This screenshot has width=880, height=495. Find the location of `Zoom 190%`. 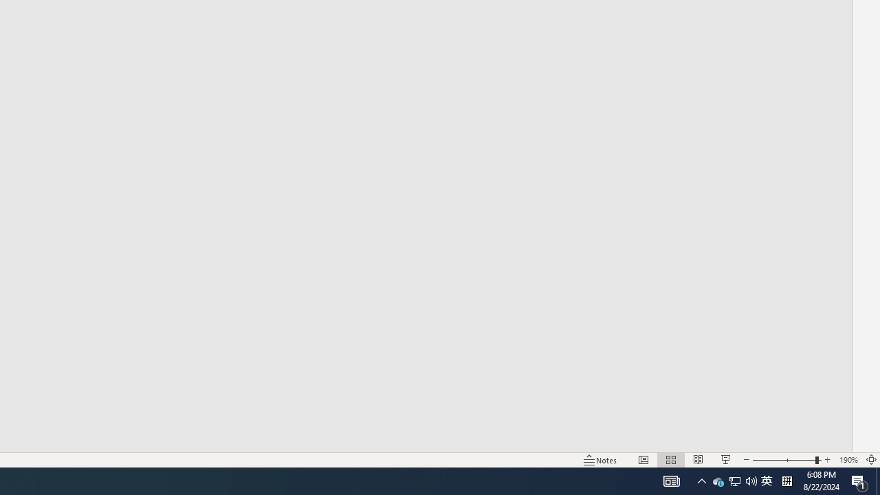

Zoom 190% is located at coordinates (848, 459).